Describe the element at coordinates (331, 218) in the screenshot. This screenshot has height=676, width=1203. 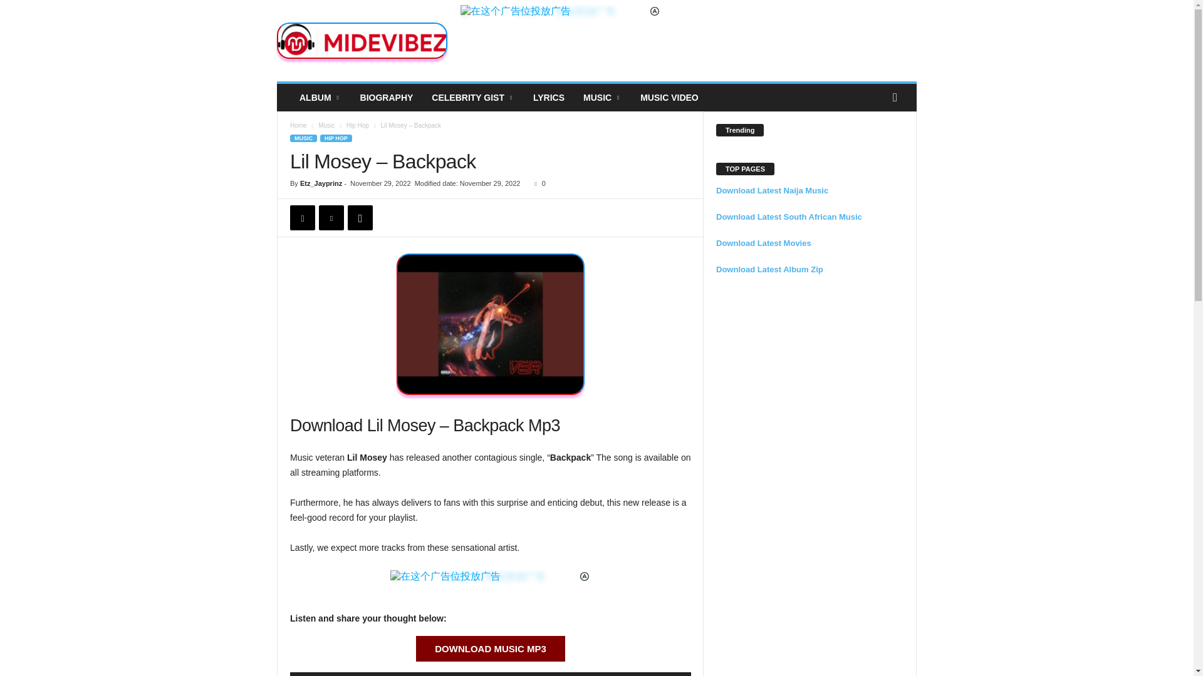
I see `Twitter` at that location.